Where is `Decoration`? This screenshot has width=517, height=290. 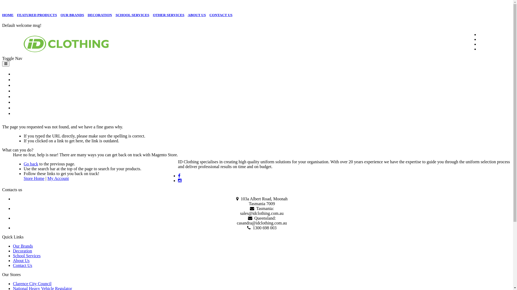
Decoration is located at coordinates (23, 251).